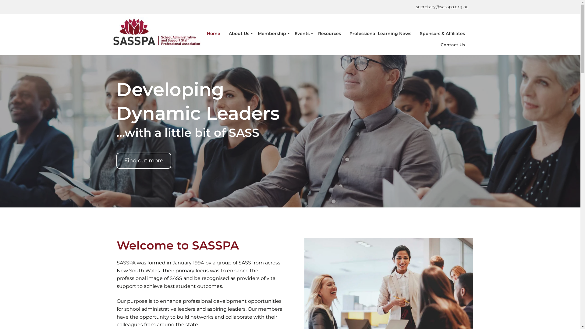 Image resolution: width=585 pixels, height=329 pixels. I want to click on About Us, so click(239, 34).